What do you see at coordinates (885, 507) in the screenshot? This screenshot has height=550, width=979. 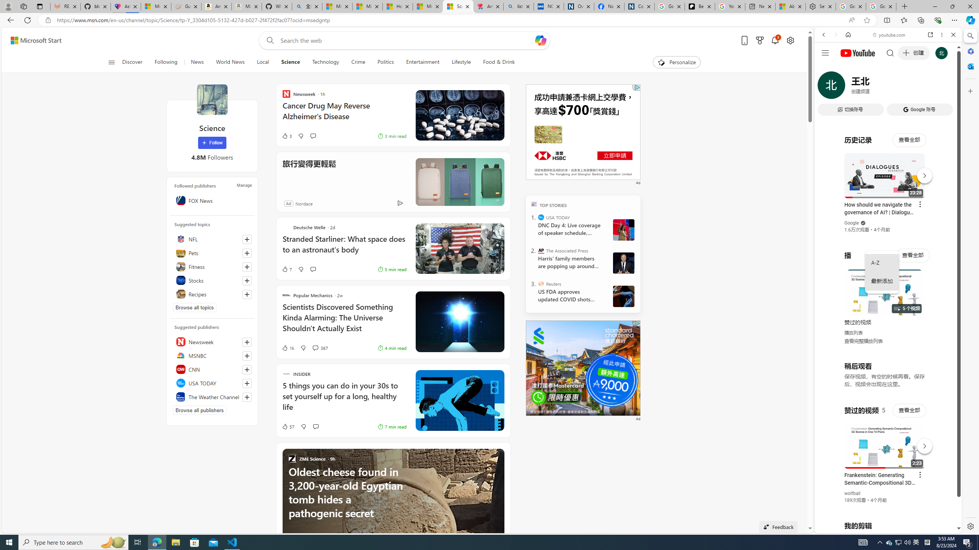 I see `you` at bounding box center [885, 507].